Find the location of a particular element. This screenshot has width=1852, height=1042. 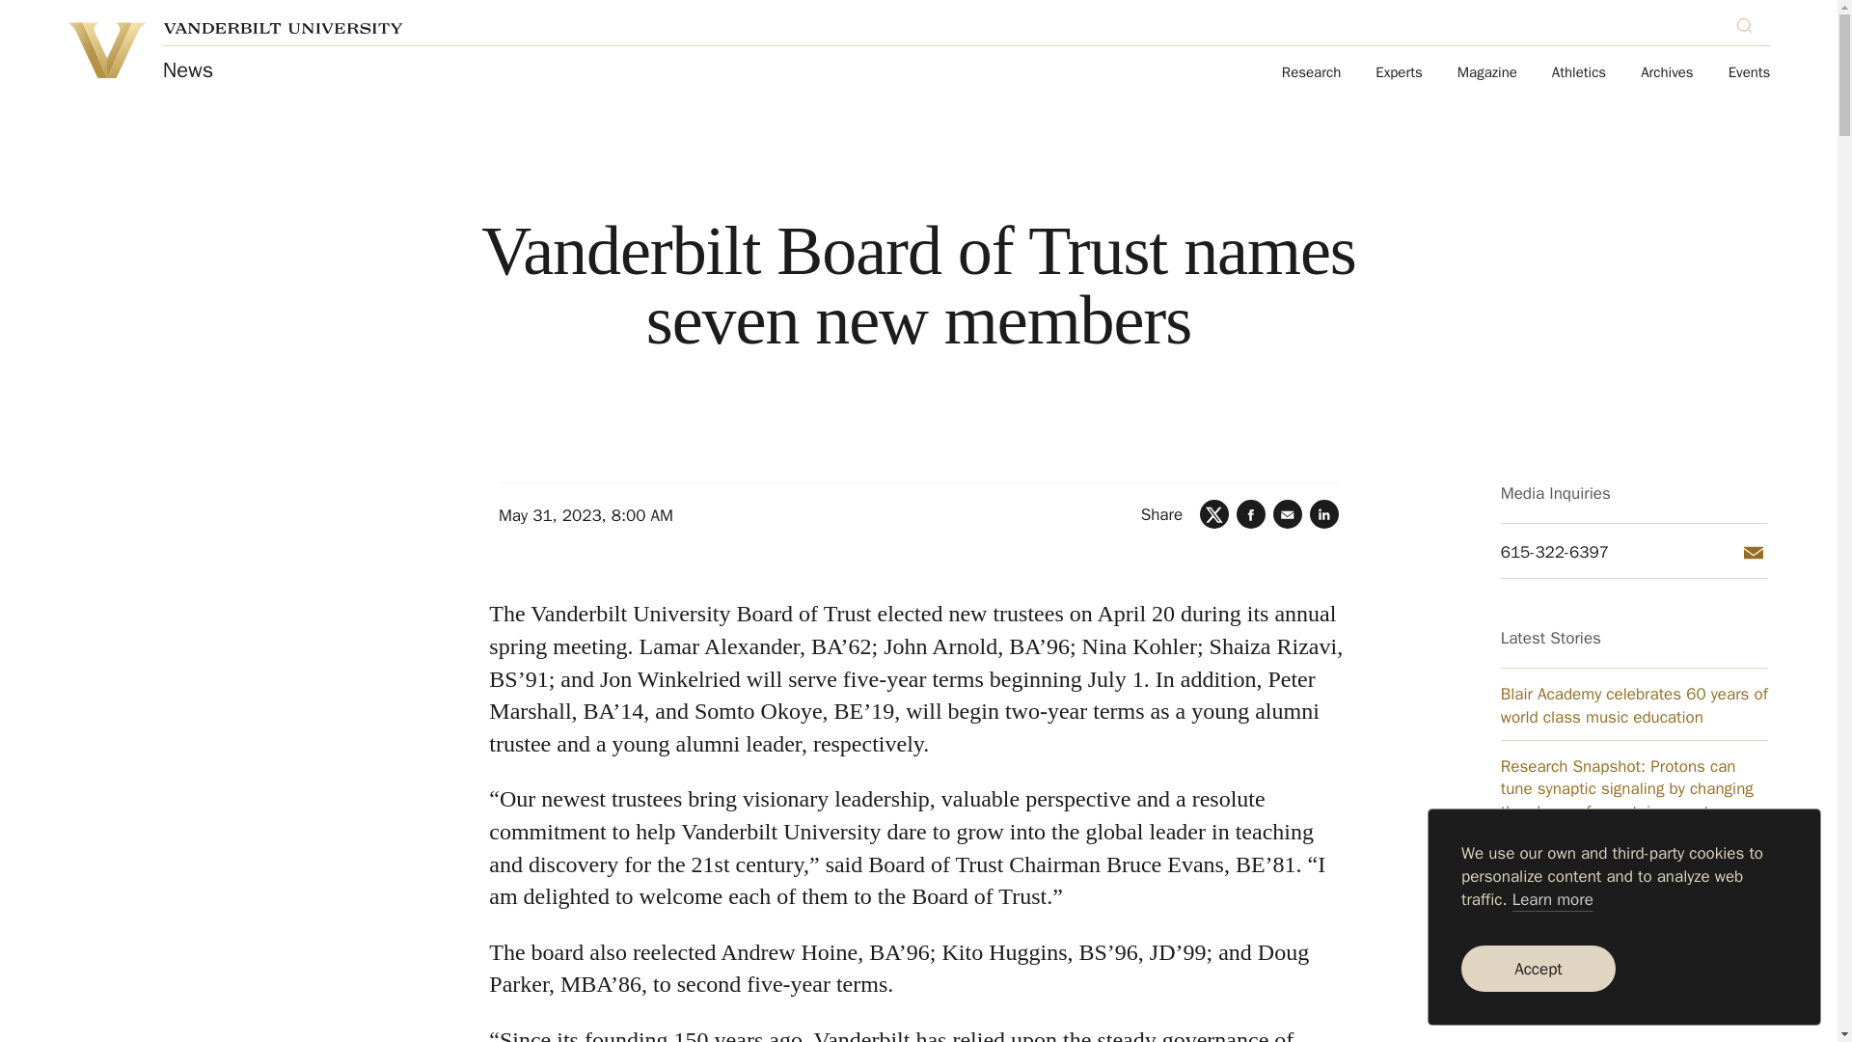

Archives is located at coordinates (1667, 73).